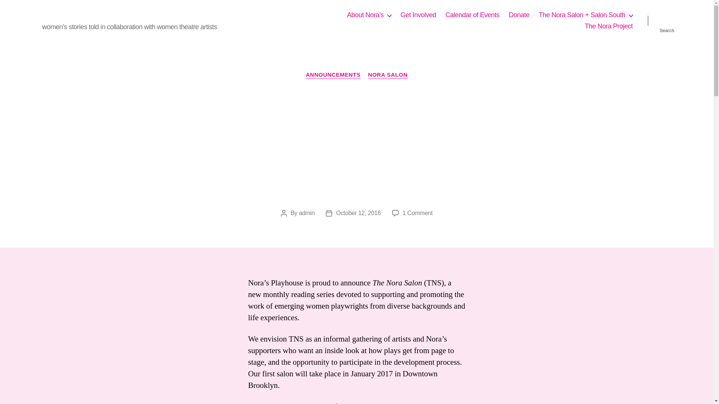 Image resolution: width=719 pixels, height=404 pixels. I want to click on The Nora Project, so click(608, 27).